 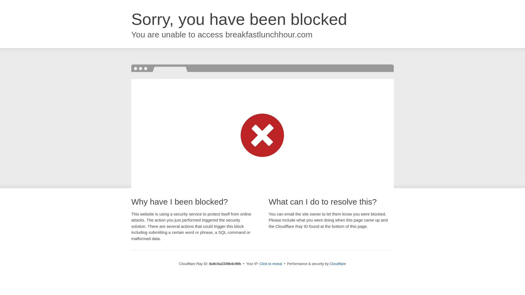 What do you see at coordinates (338, 264) in the screenshot?
I see `Cloudflare` at bounding box center [338, 264].